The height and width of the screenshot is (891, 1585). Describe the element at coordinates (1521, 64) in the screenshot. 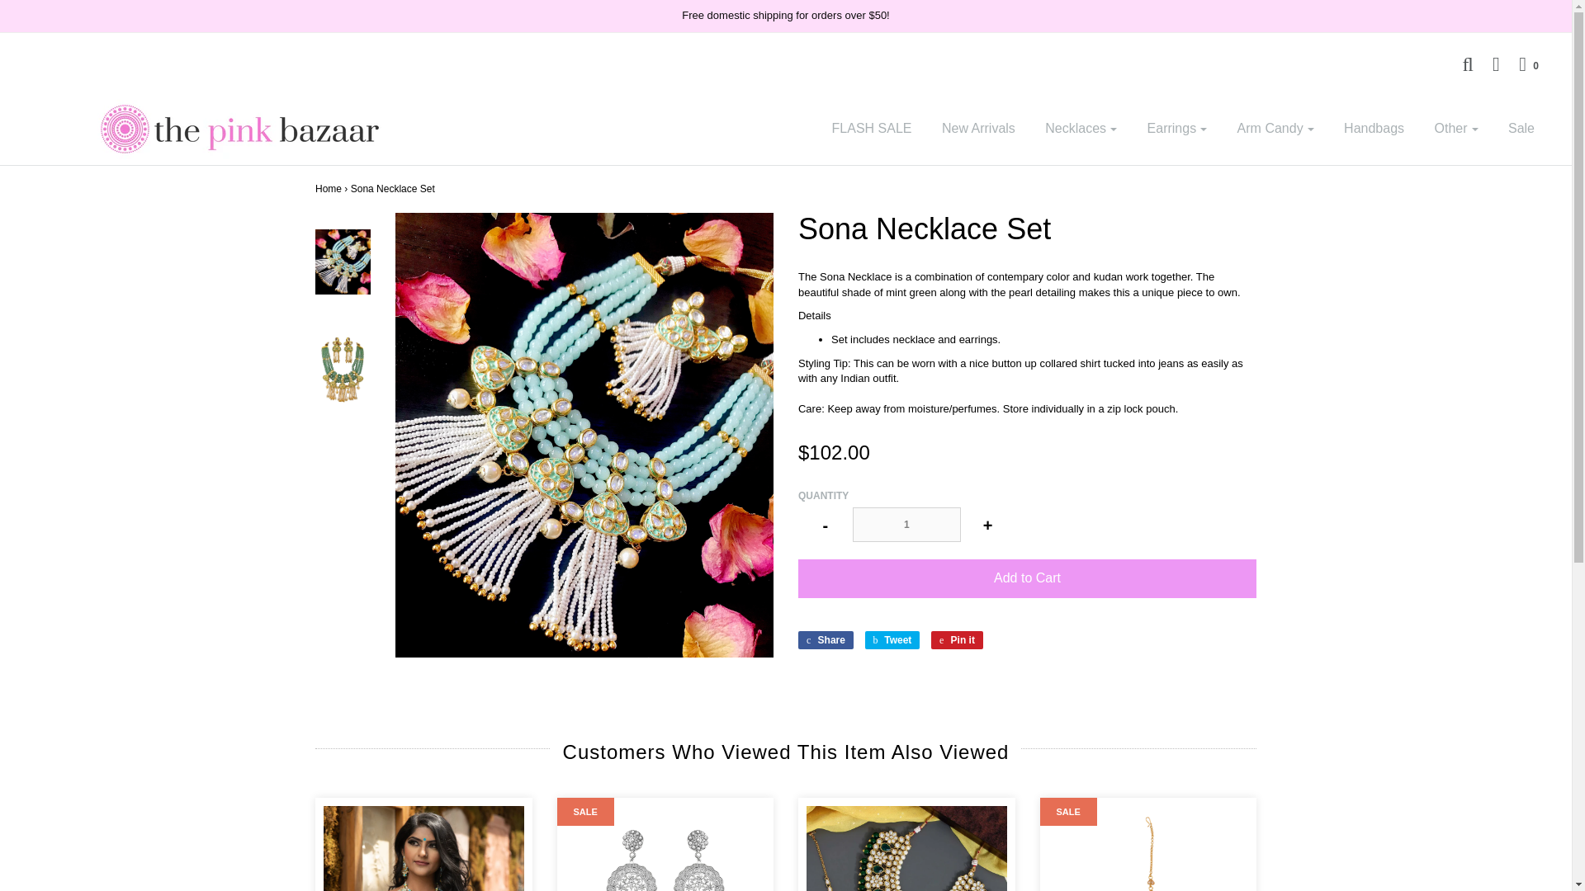

I see `Your Cart` at that location.